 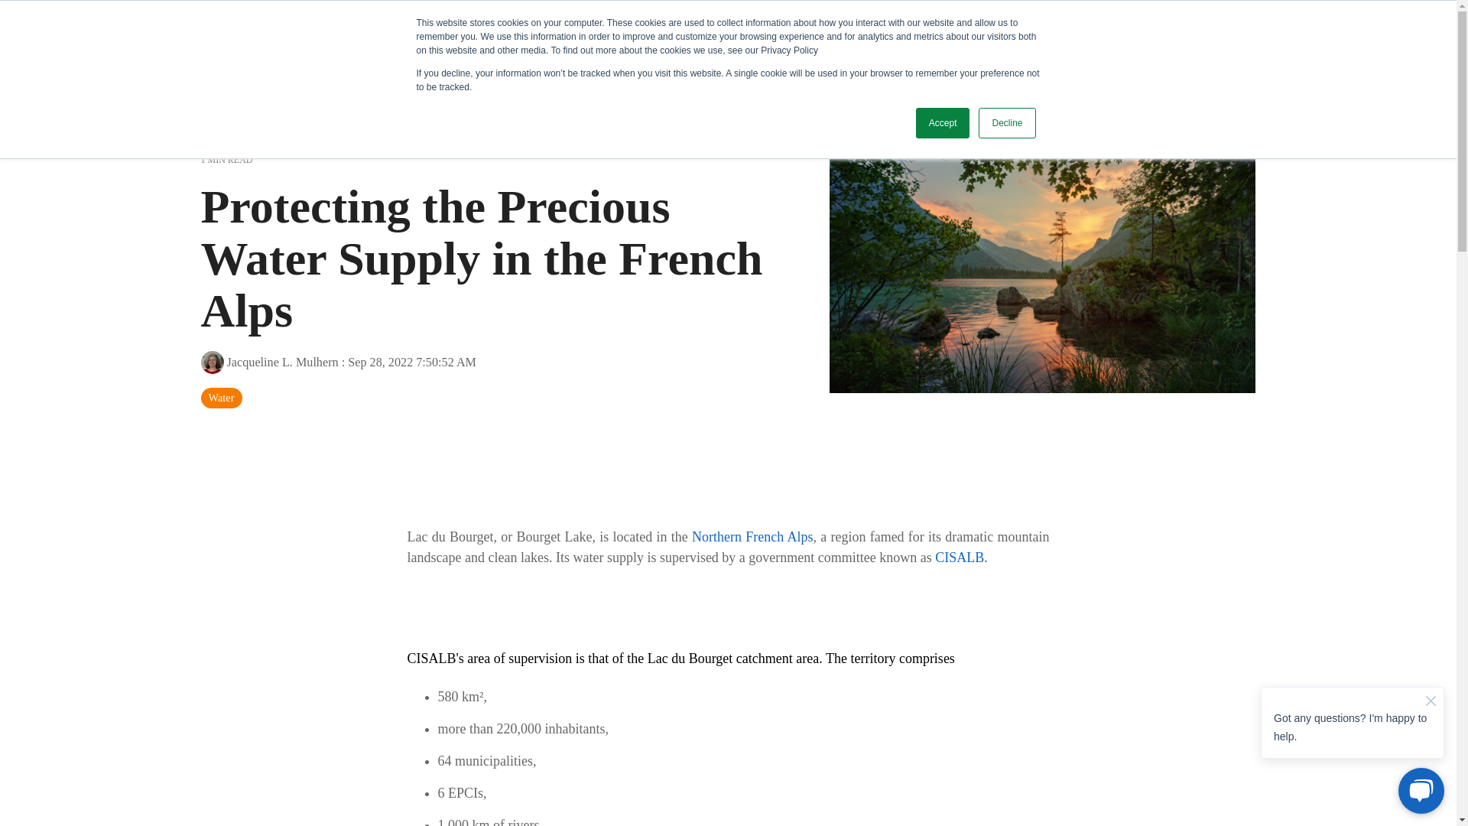 I want to click on Support, so click(x=555, y=37).